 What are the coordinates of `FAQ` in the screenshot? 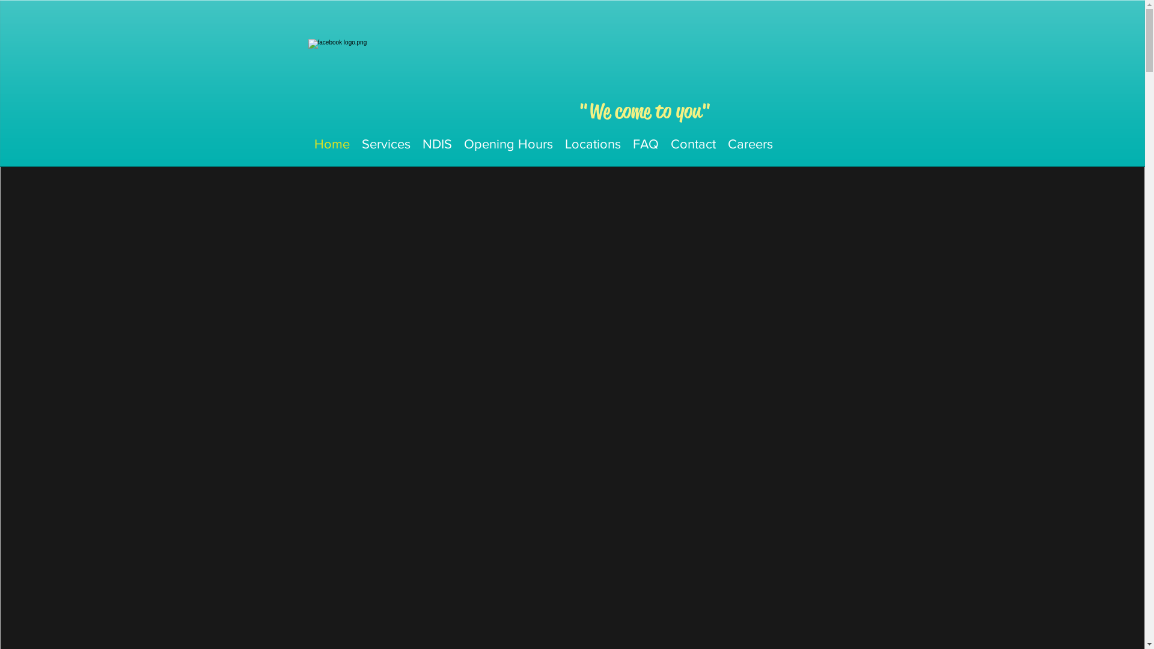 It's located at (646, 144).